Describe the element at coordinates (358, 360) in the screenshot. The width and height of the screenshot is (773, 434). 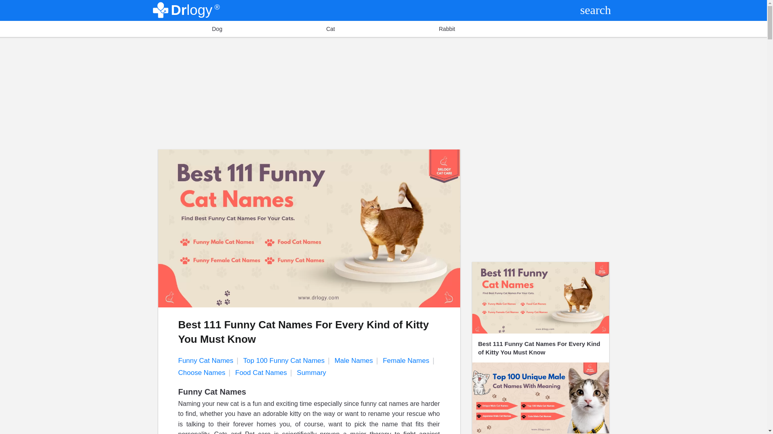
I see `Male Names` at that location.